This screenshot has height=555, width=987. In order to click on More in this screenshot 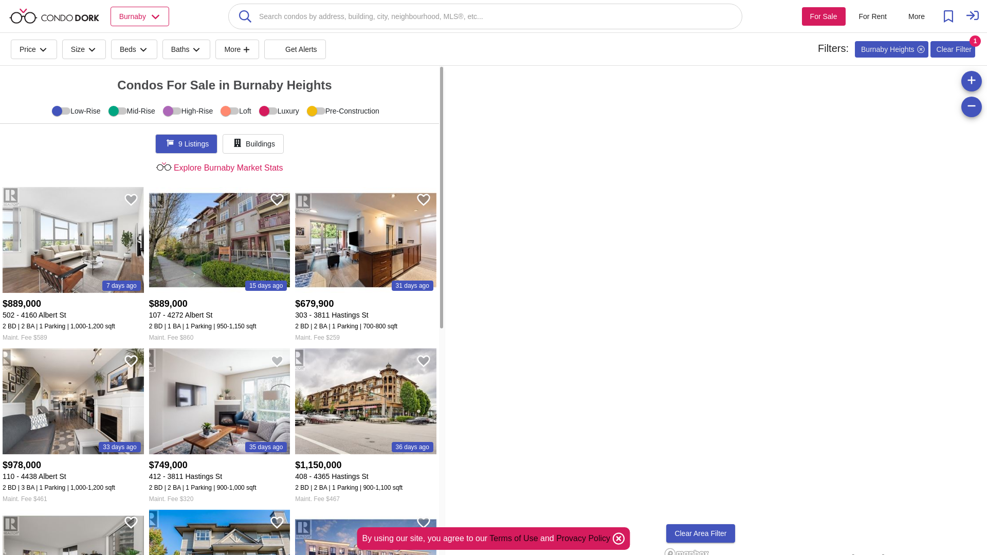, I will do `click(916, 16)`.